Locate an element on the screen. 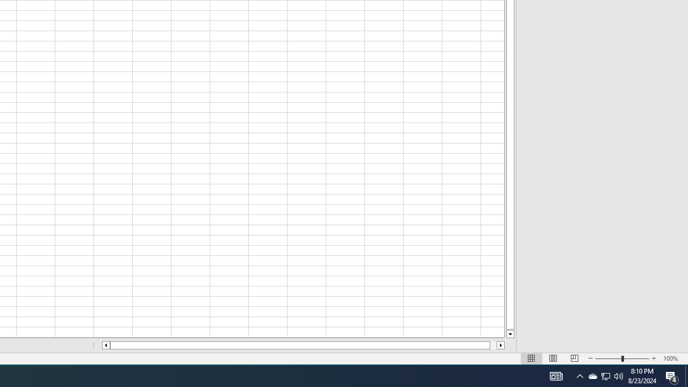 This screenshot has width=688, height=387. AutomationID: 4105 is located at coordinates (579, 376).